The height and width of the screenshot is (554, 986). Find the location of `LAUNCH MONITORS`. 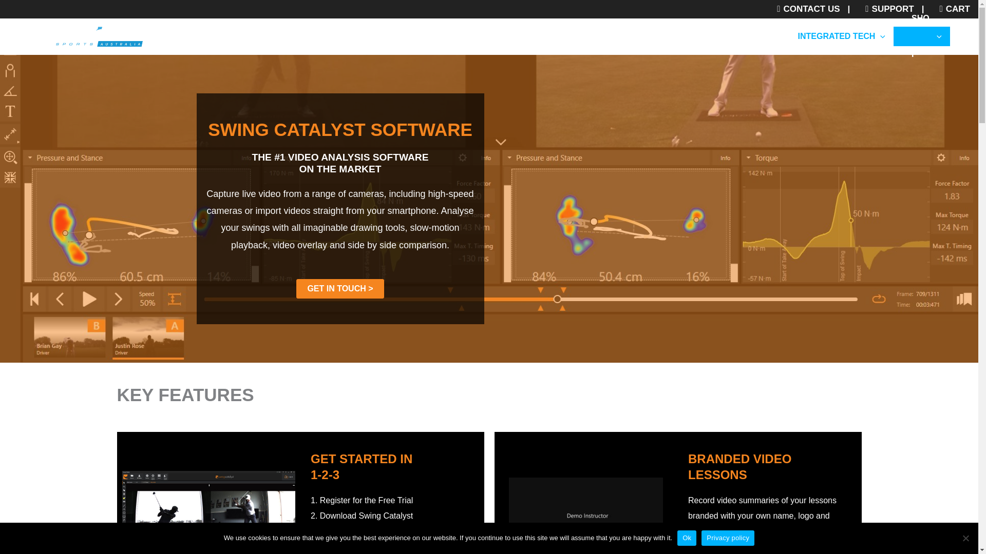

LAUNCH MONITORS is located at coordinates (558, 36).